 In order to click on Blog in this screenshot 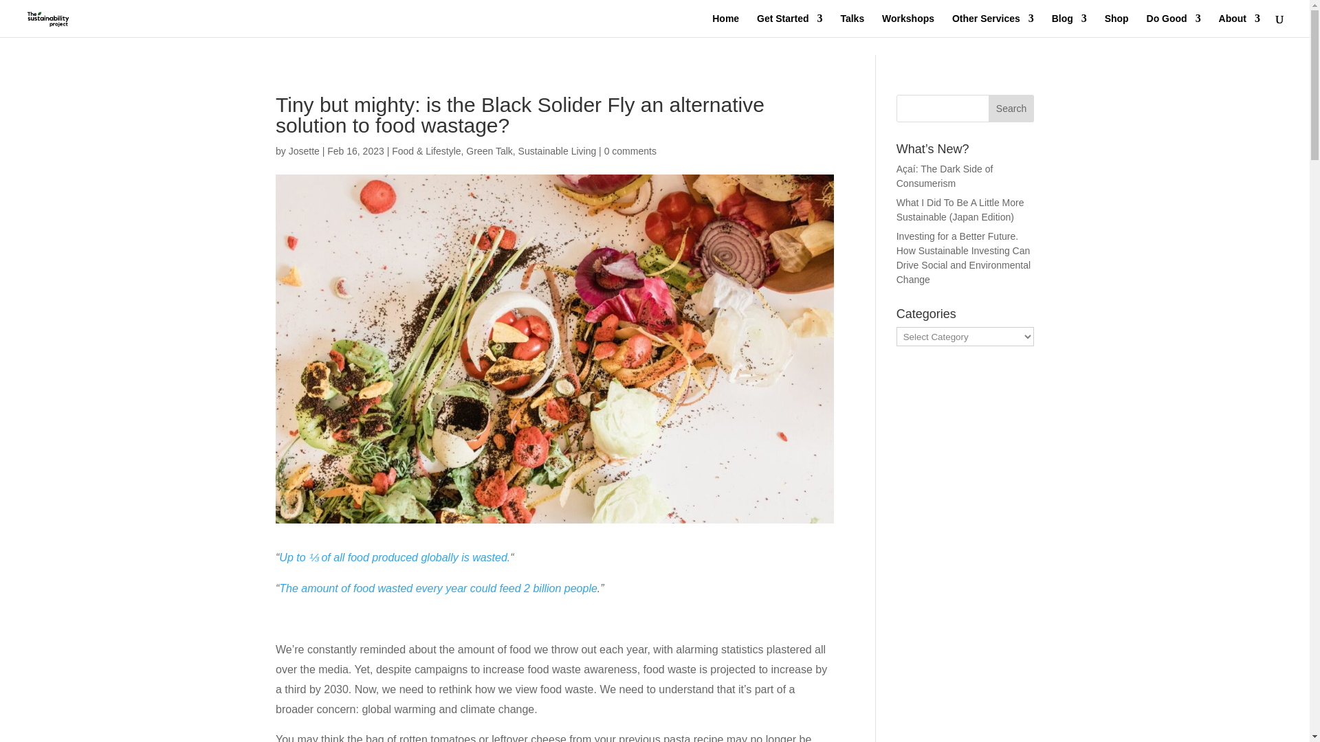, I will do `click(1069, 25)`.